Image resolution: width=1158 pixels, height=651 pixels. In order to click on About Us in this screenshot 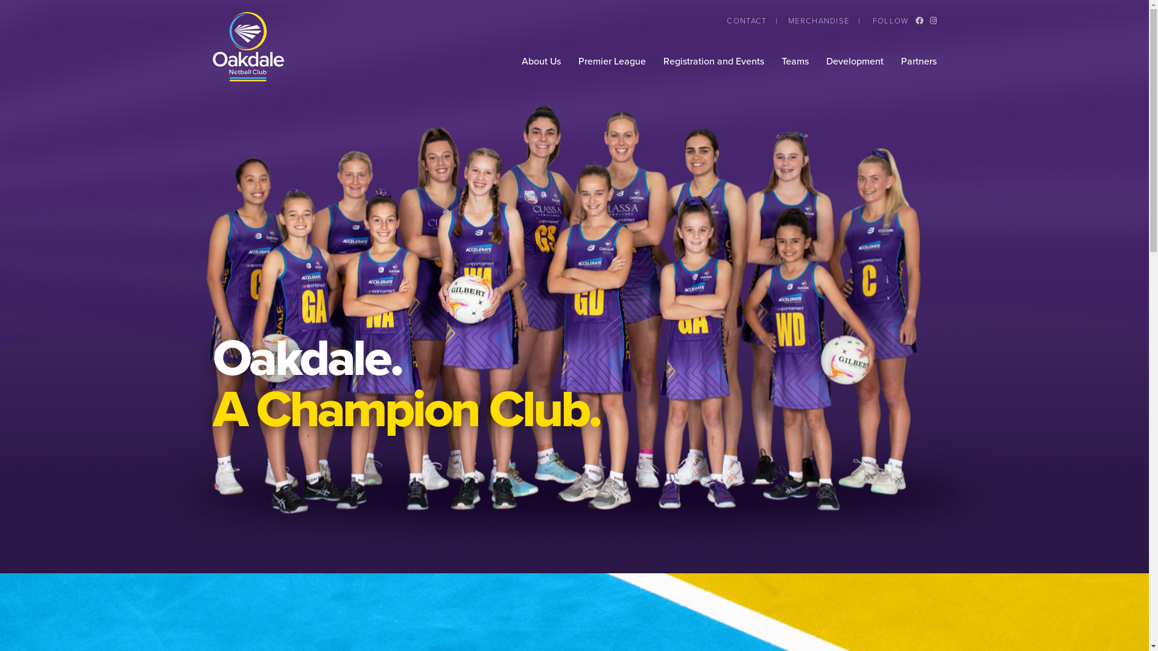, I will do `click(540, 61)`.